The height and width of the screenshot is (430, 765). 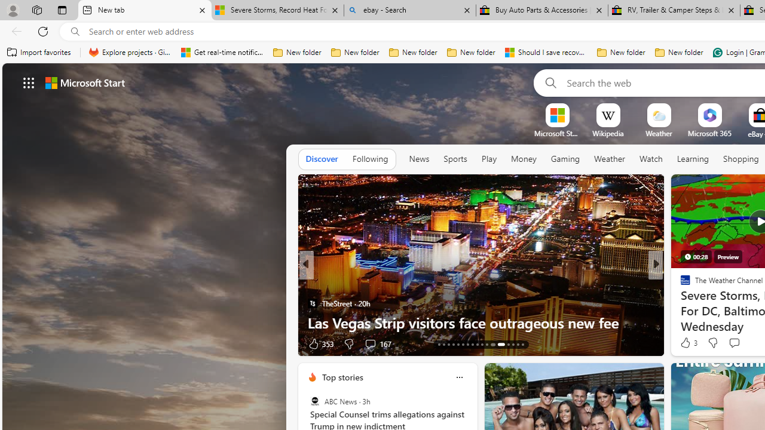 What do you see at coordinates (522, 344) in the screenshot?
I see `AutomationID: tab-29` at bounding box center [522, 344].